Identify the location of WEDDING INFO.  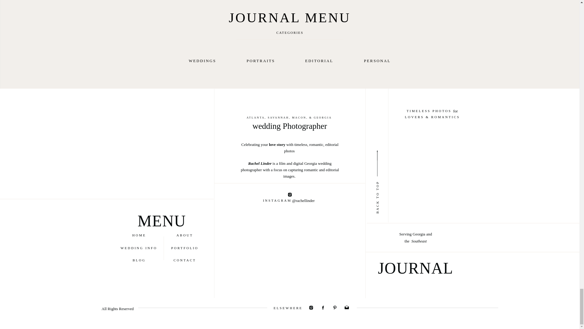
(139, 249).